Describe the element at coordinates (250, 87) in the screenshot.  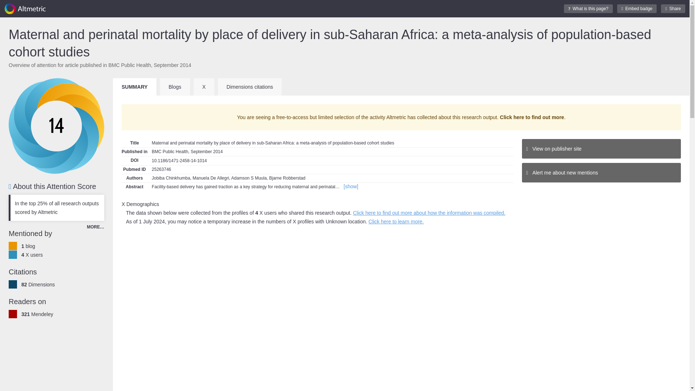
I see `Dimensions citations` at that location.